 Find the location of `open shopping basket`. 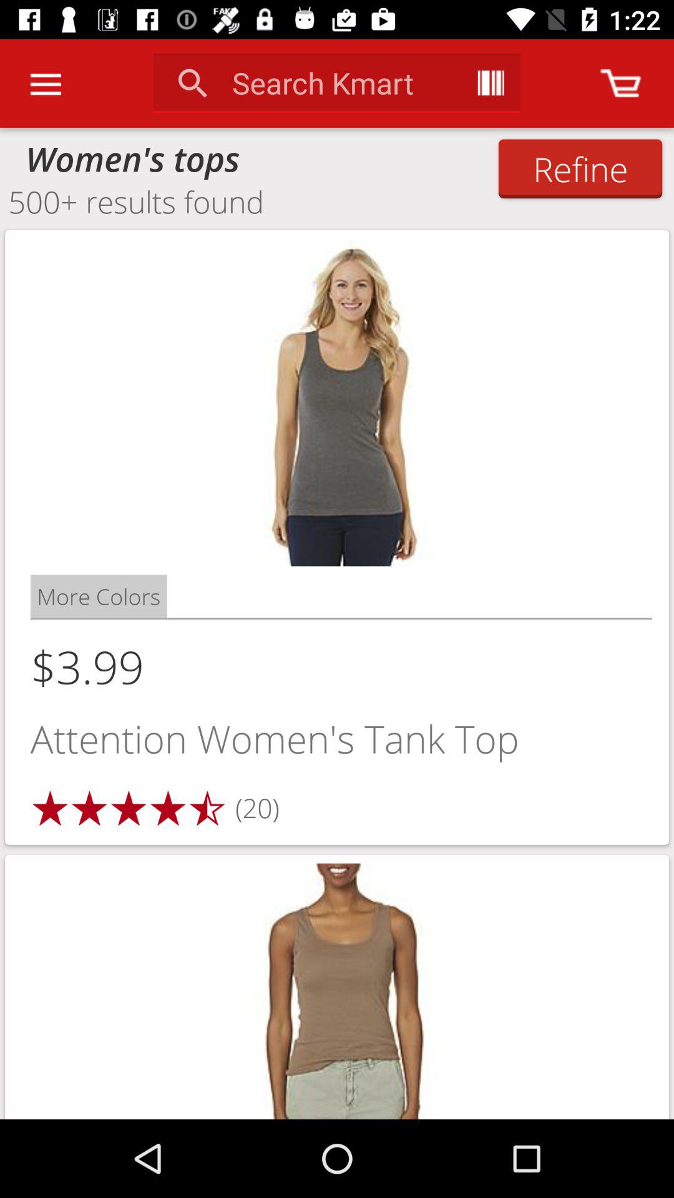

open shopping basket is located at coordinates (620, 84).